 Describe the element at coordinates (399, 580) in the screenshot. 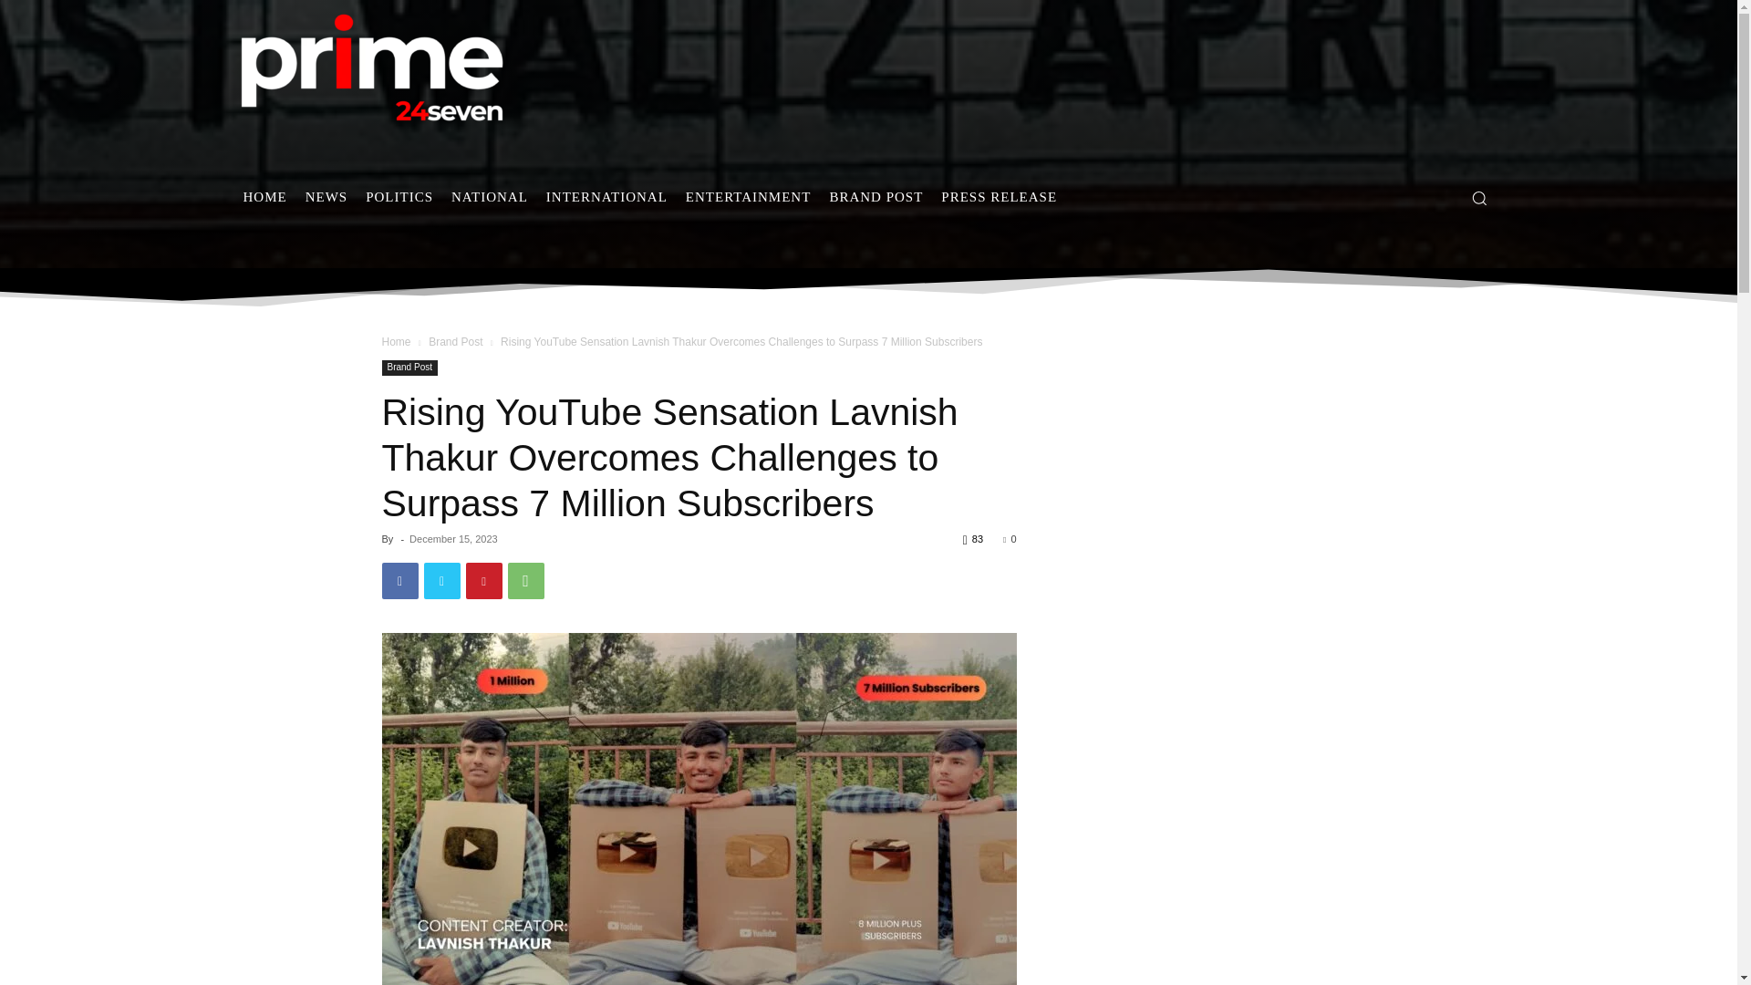

I see `Facebook` at that location.